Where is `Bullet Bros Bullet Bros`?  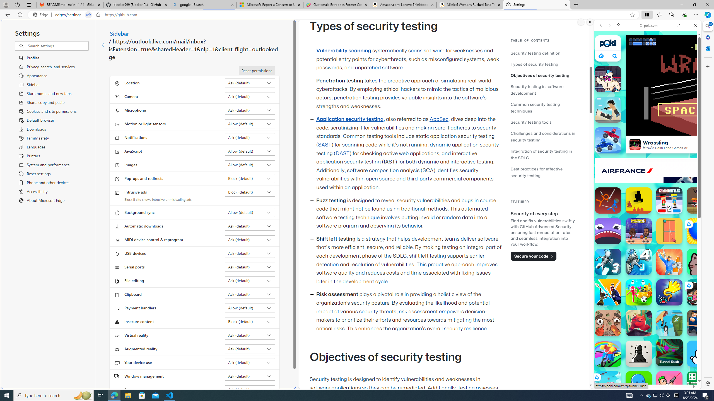 Bullet Bros Bullet Bros is located at coordinates (669, 384).